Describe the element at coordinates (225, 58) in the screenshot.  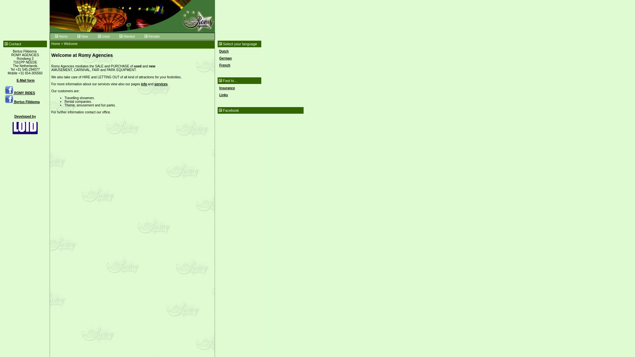
I see `German` at that location.